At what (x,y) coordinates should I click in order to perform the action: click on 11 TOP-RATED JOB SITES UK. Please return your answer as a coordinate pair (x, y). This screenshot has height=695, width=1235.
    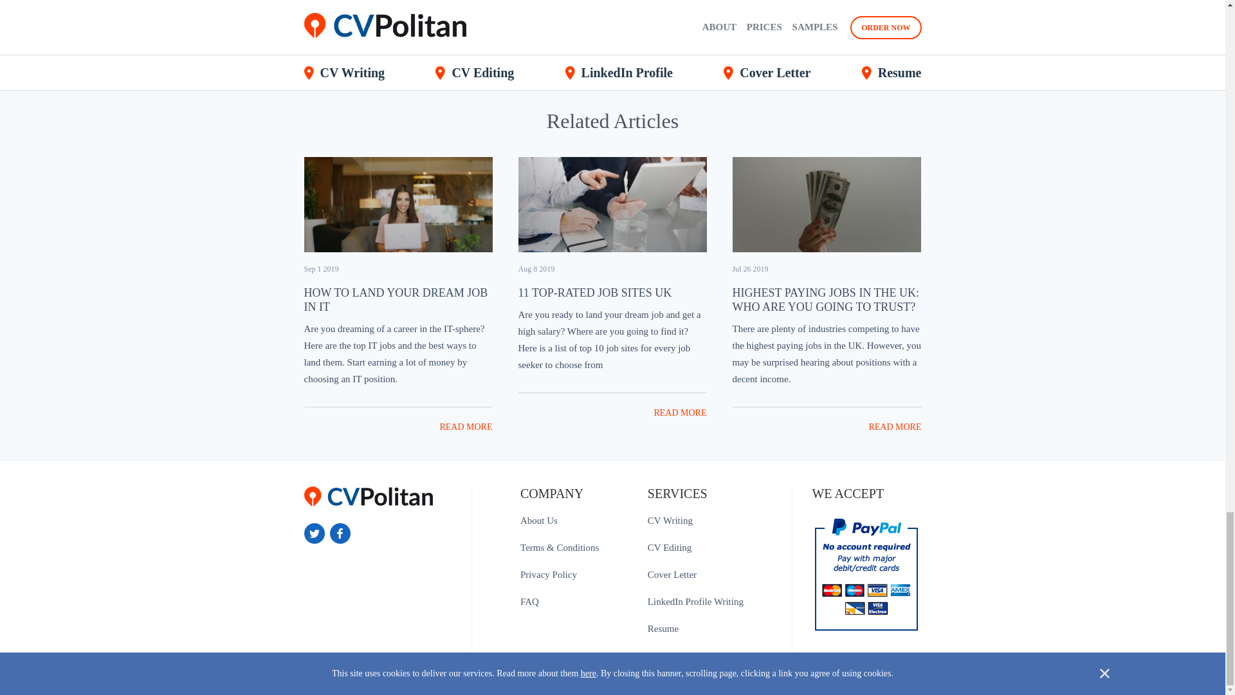
    Looking at the image, I should click on (595, 292).